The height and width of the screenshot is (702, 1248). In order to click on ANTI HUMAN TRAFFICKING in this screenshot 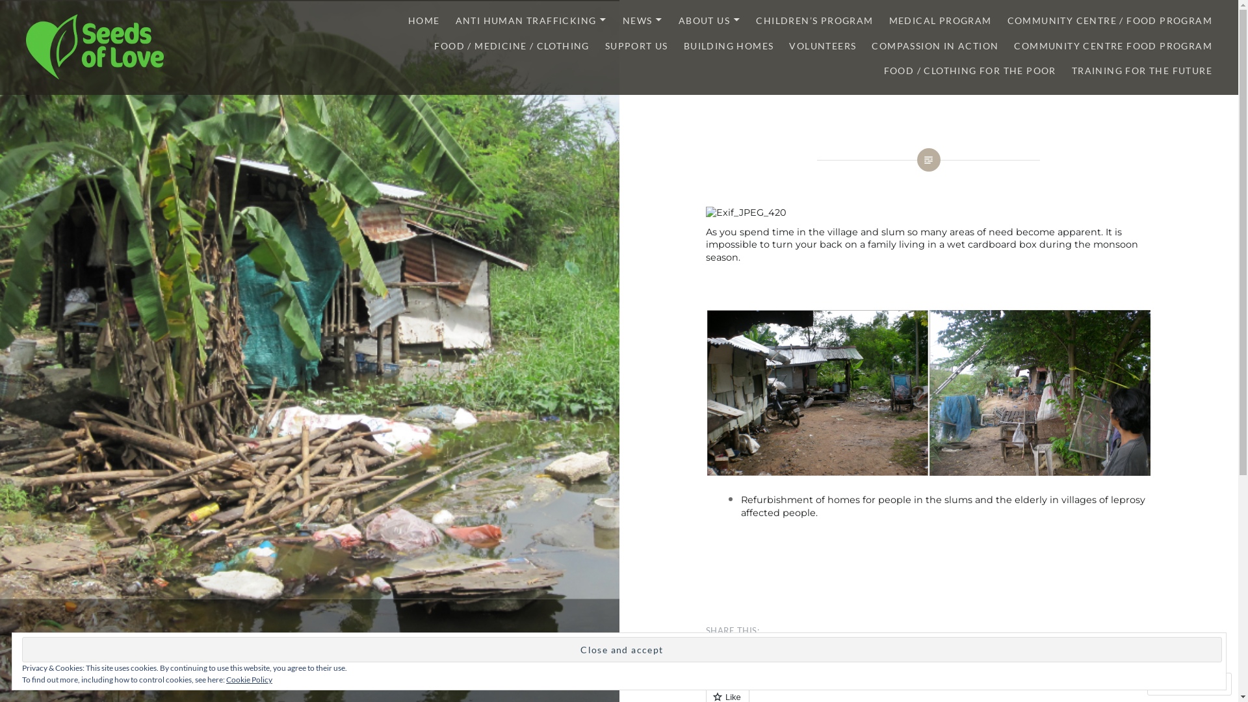, I will do `click(532, 21)`.